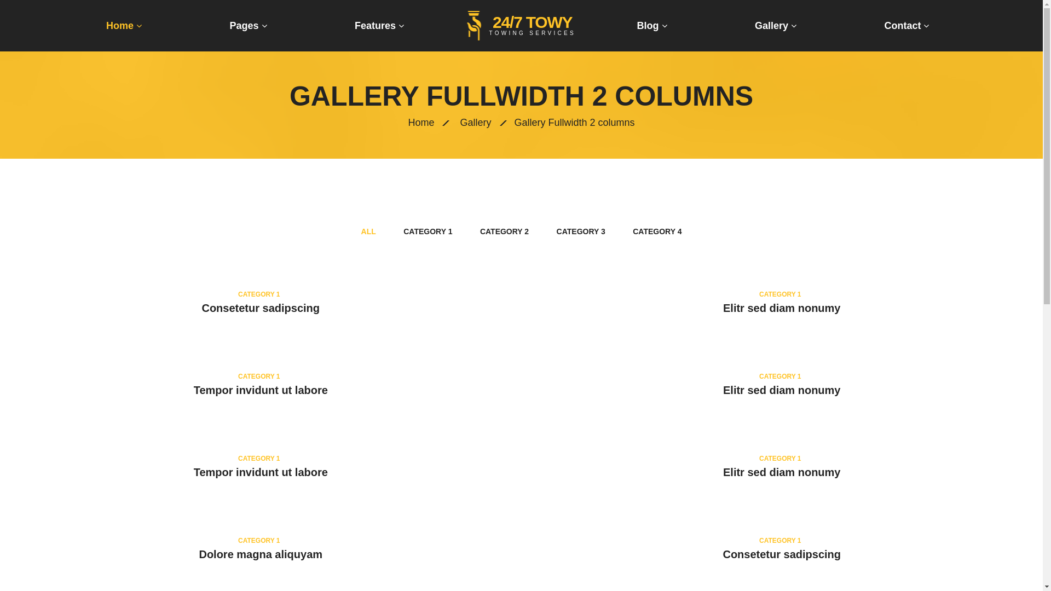  Describe the element at coordinates (421, 123) in the screenshot. I see `Home` at that location.